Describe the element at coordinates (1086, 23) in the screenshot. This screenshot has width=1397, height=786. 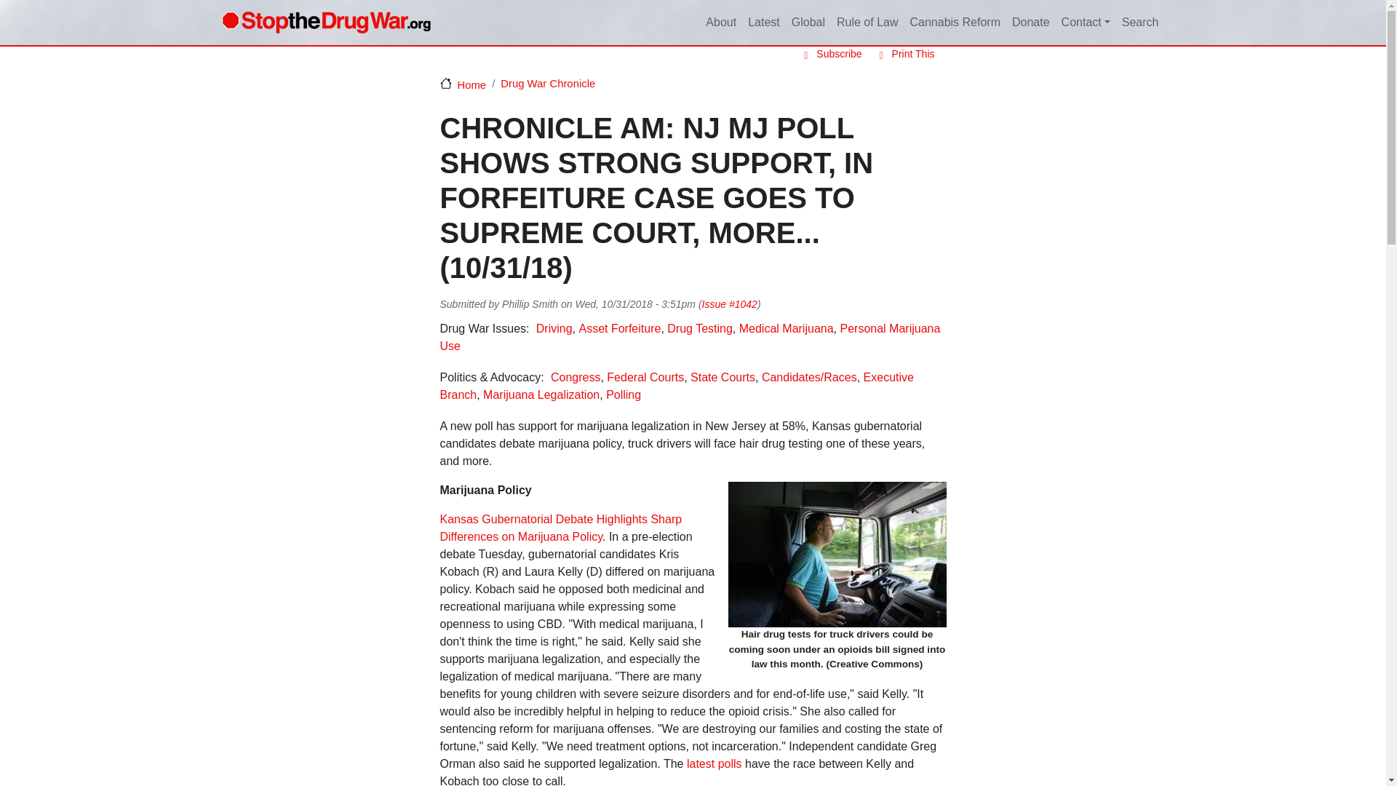
I see `Contact` at that location.